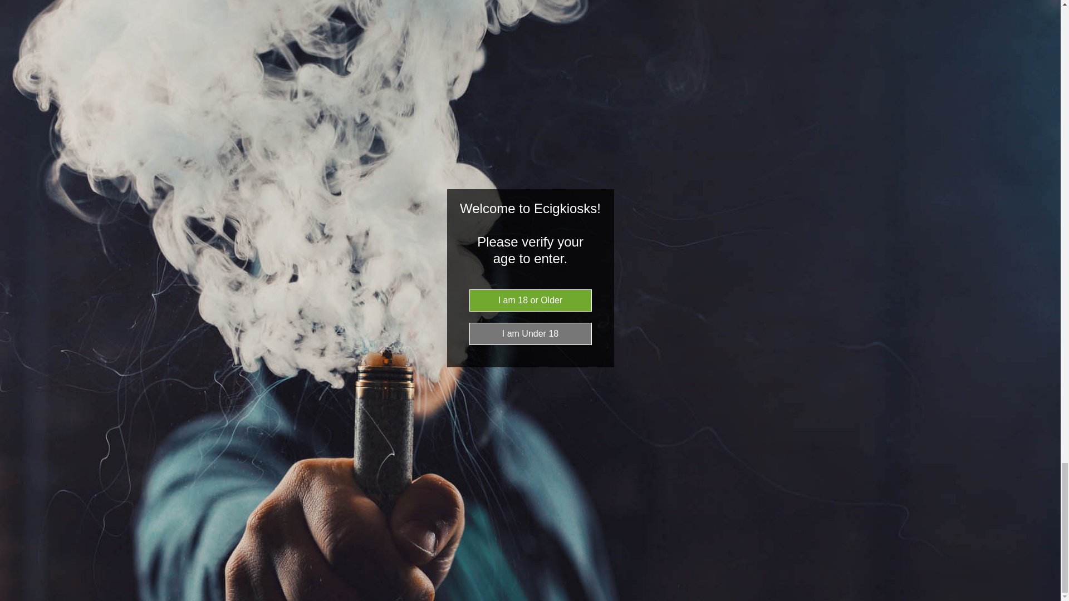 The height and width of the screenshot is (601, 1069). What do you see at coordinates (583, 311) in the screenshot?
I see `General Enquiry Form` at bounding box center [583, 311].